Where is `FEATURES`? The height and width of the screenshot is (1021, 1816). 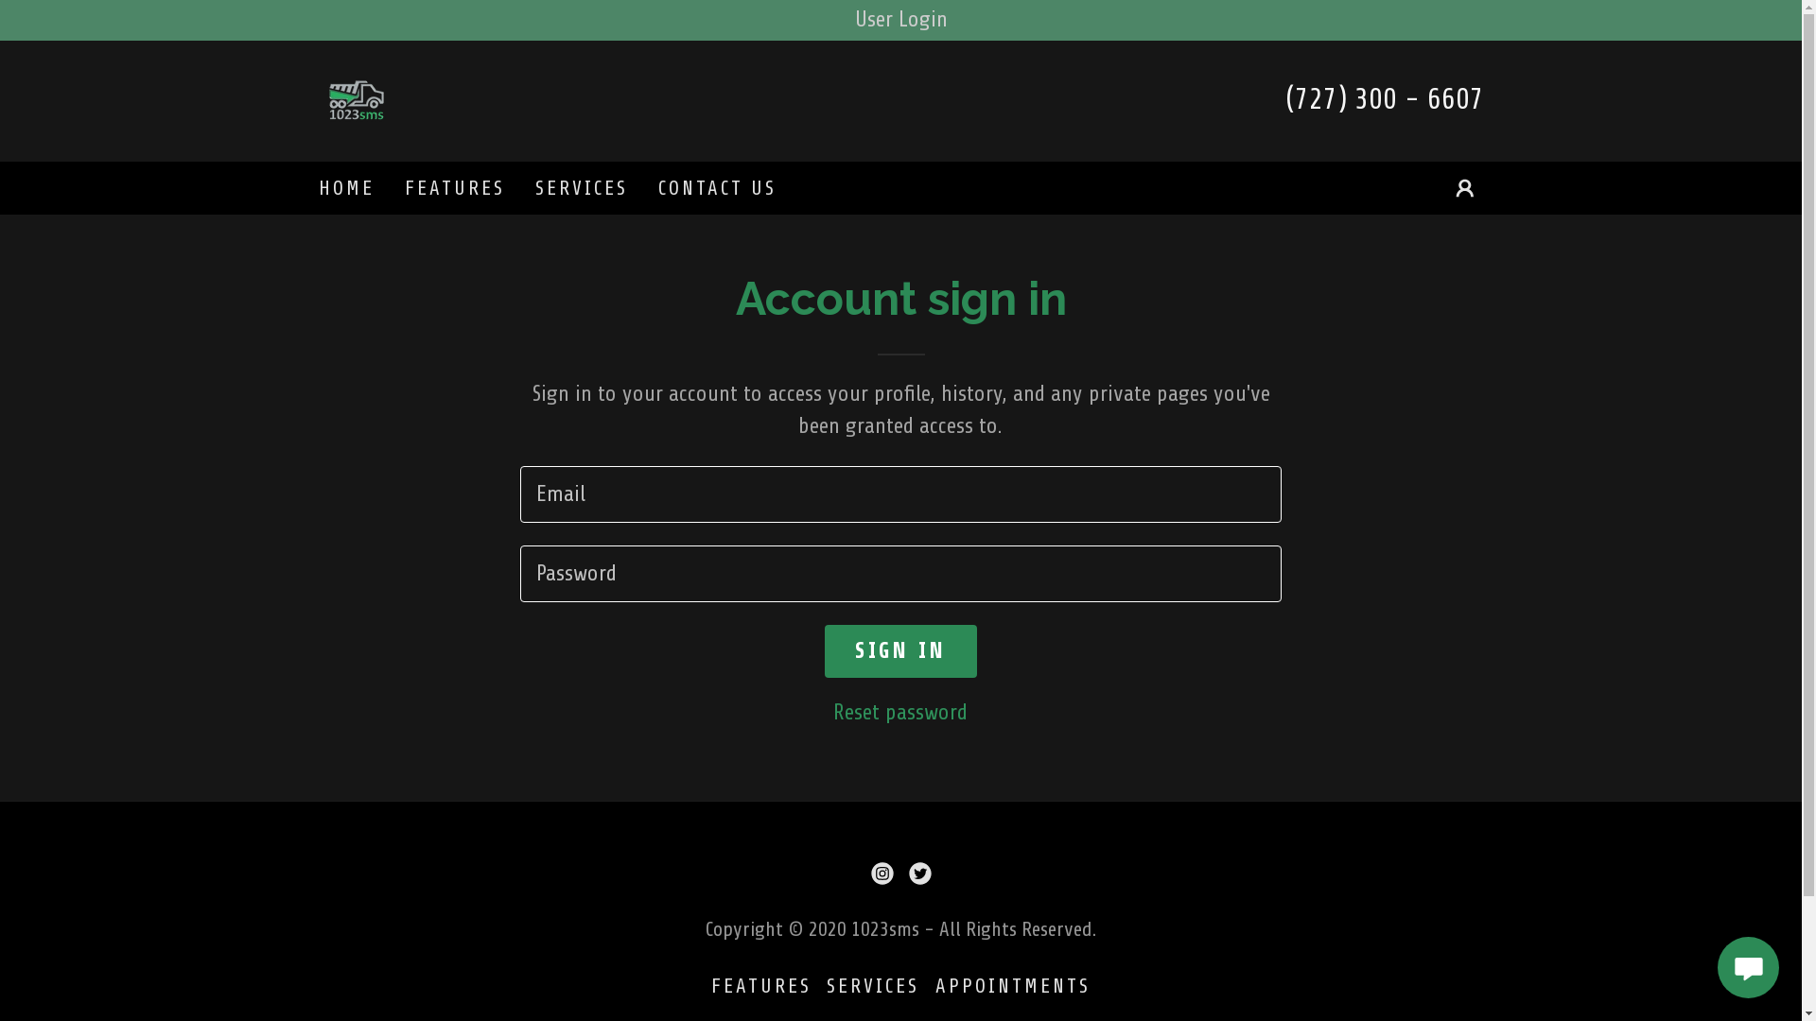 FEATURES is located at coordinates (455, 187).